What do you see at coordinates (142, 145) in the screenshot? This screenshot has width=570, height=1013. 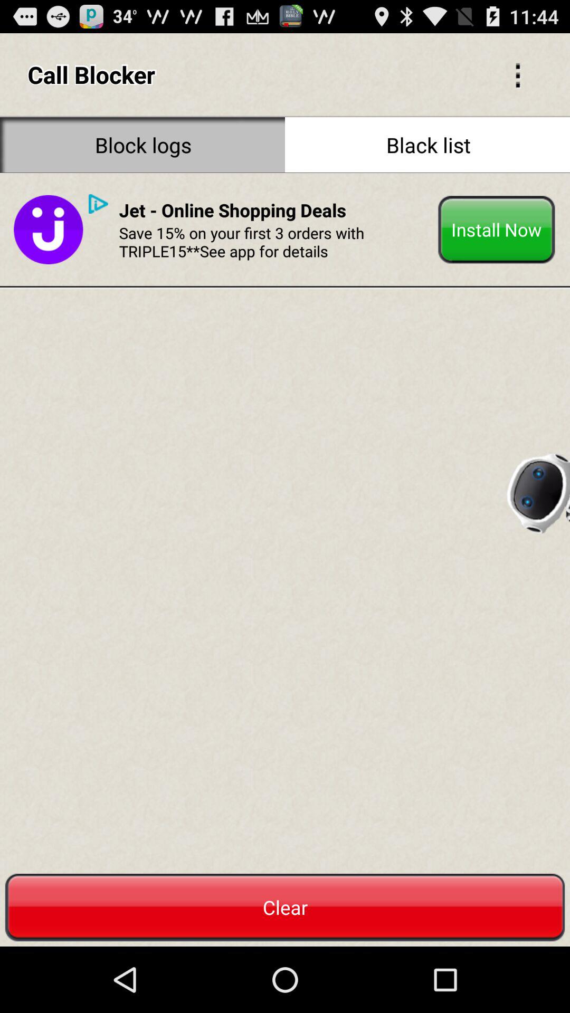 I see `press the block logs button` at bounding box center [142, 145].